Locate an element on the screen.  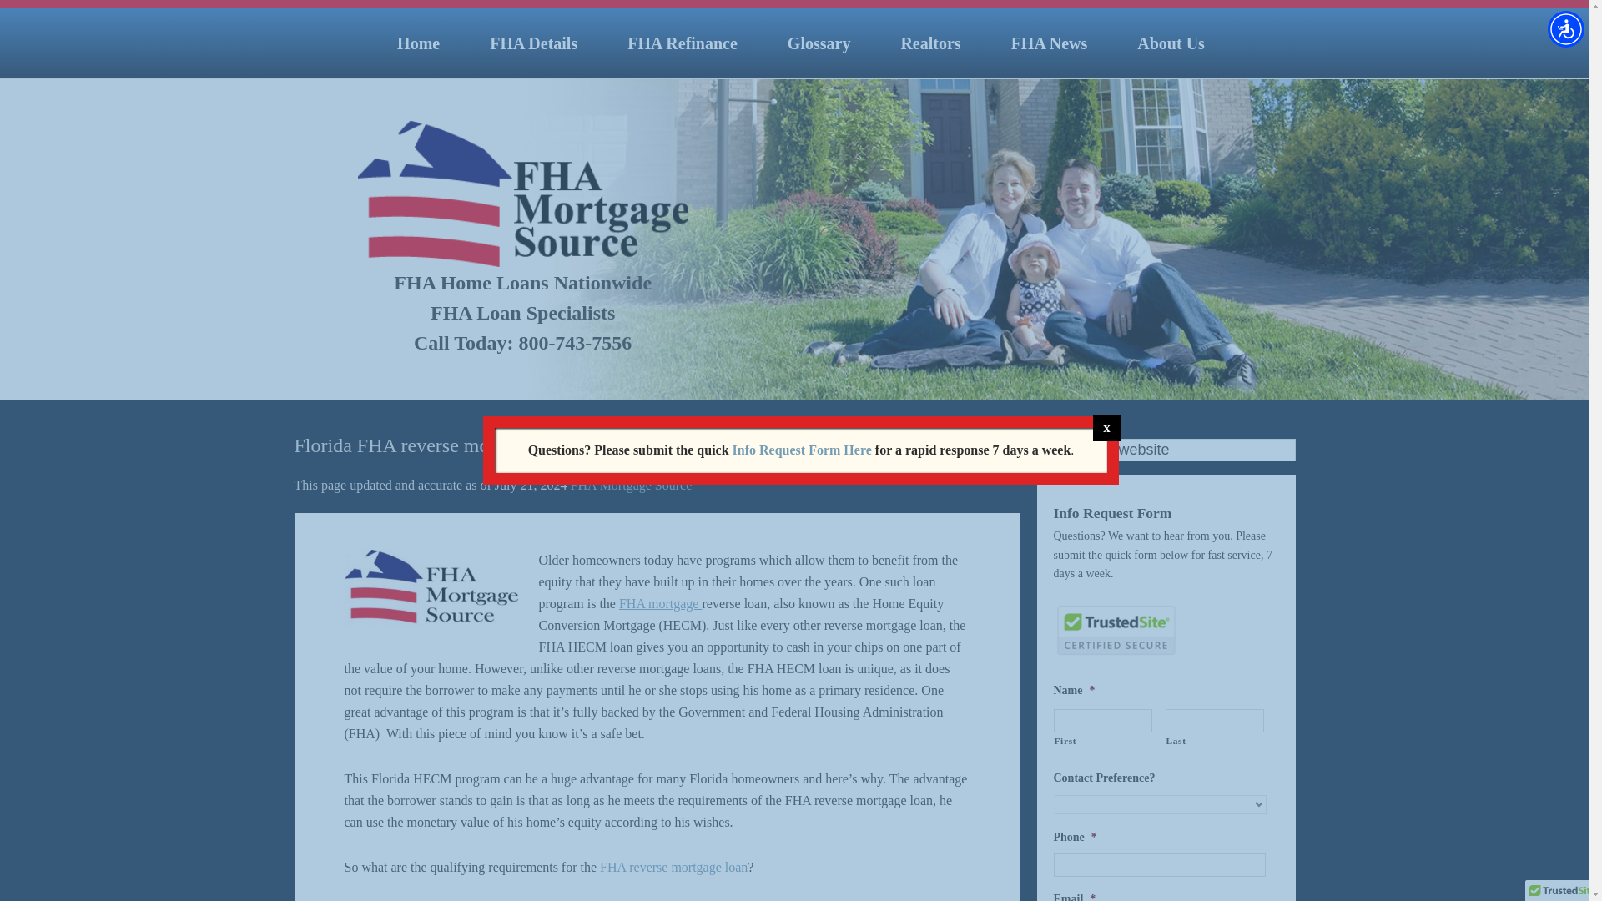
FHA News is located at coordinates (1050, 43).